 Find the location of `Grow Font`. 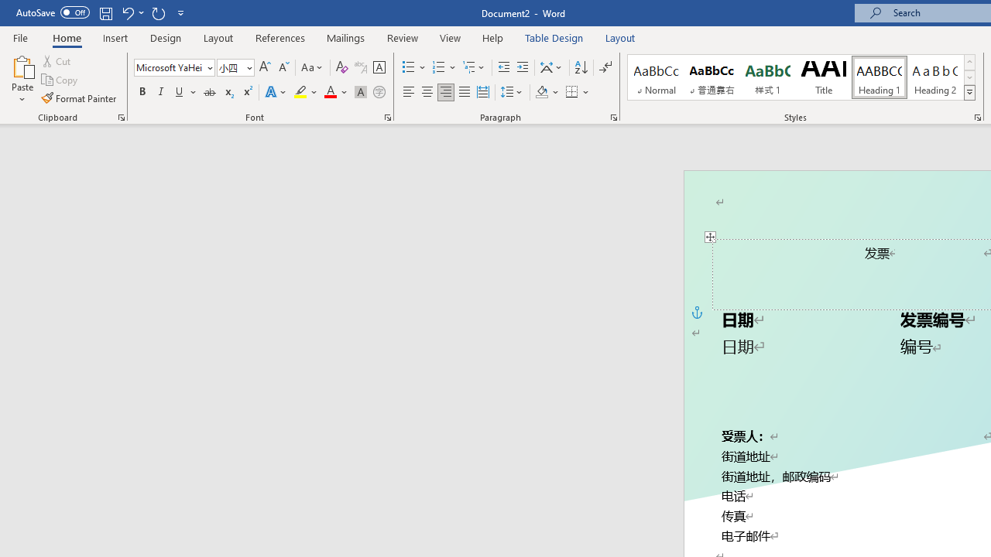

Grow Font is located at coordinates (265, 68).